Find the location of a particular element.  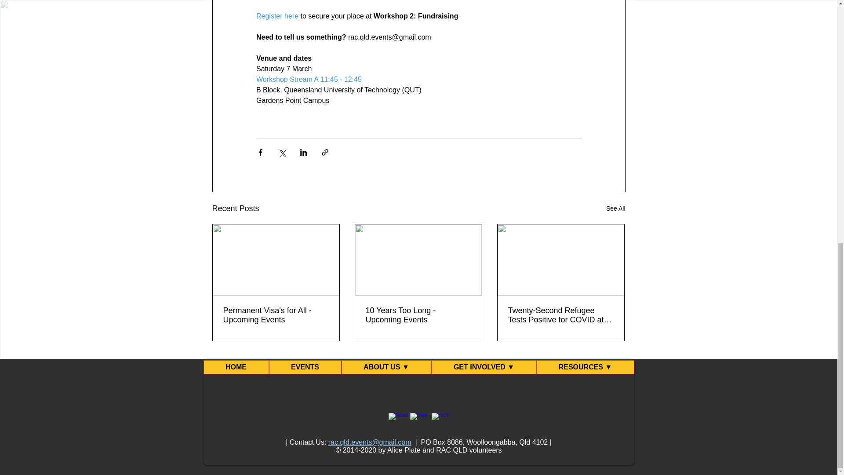

Permanent Visa's for All - Upcoming Events is located at coordinates (276, 315).